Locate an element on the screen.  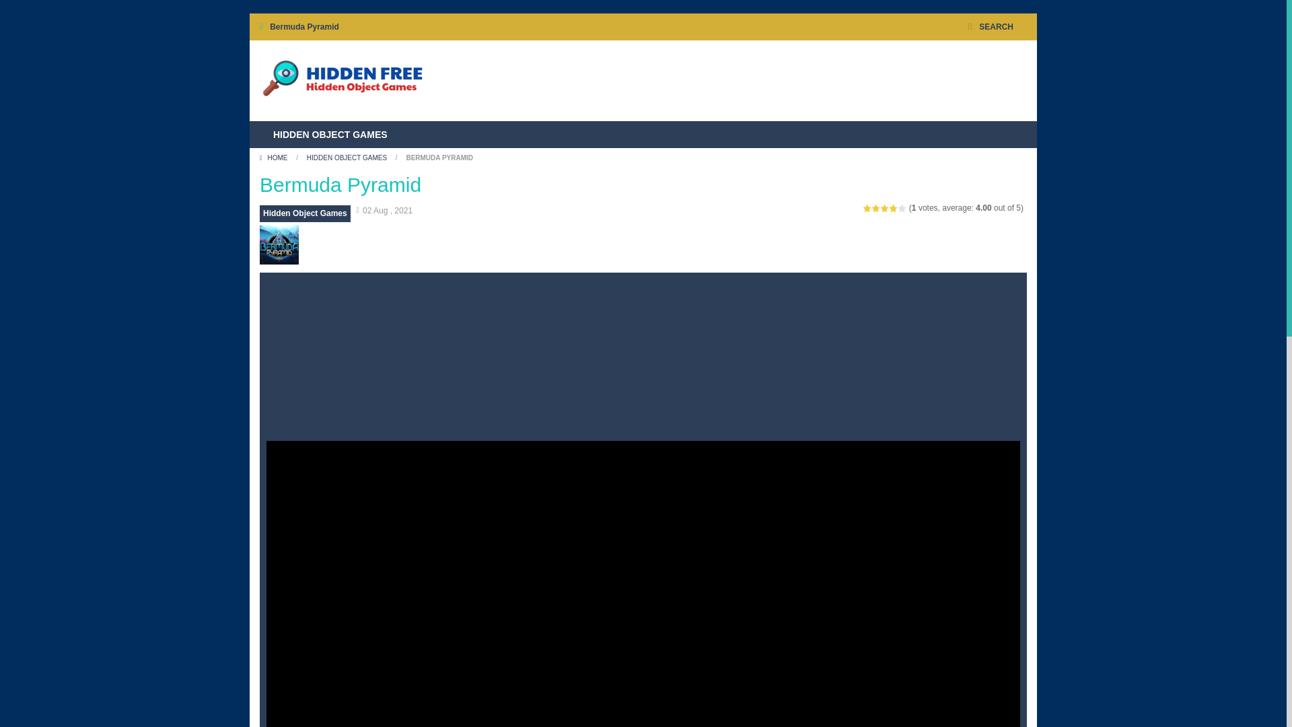
Hidden Object Games is located at coordinates (342, 80).